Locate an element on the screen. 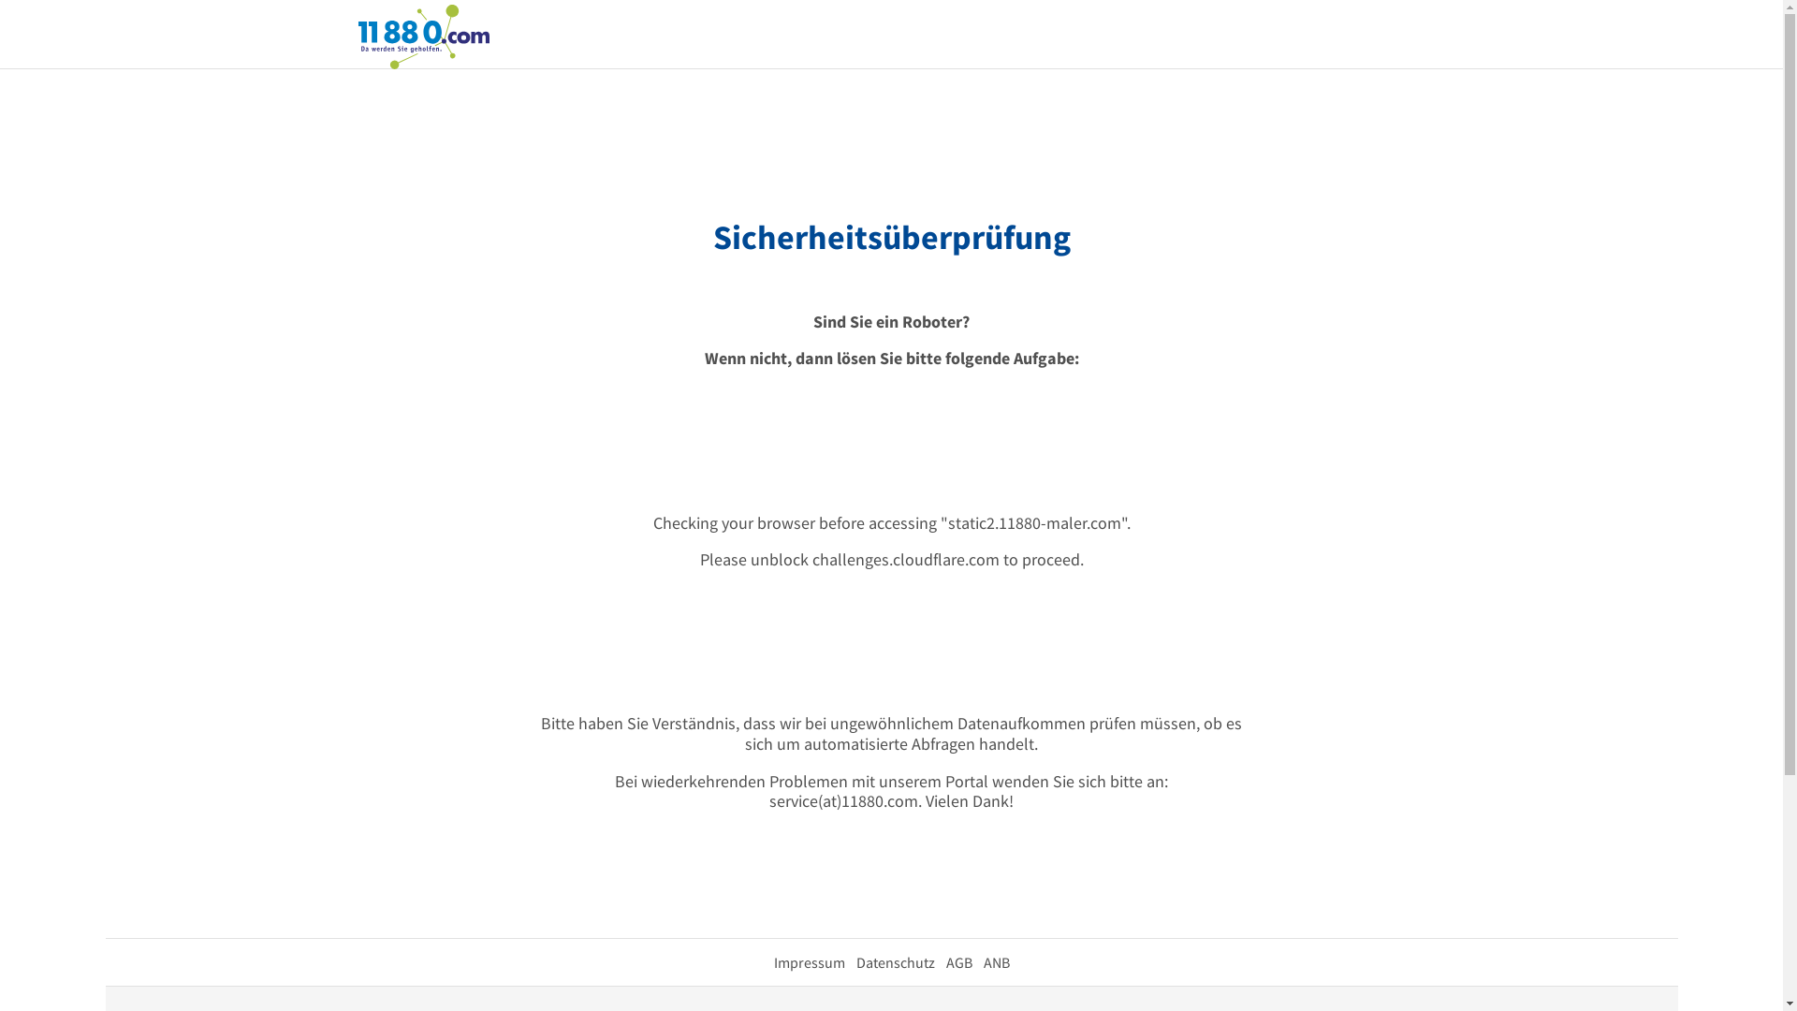 This screenshot has width=1797, height=1011. ANB is located at coordinates (996, 962).